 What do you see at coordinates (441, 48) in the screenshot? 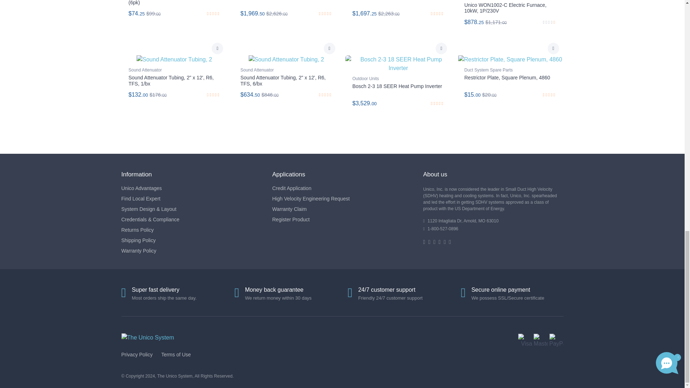
I see `Add to wishlist` at bounding box center [441, 48].